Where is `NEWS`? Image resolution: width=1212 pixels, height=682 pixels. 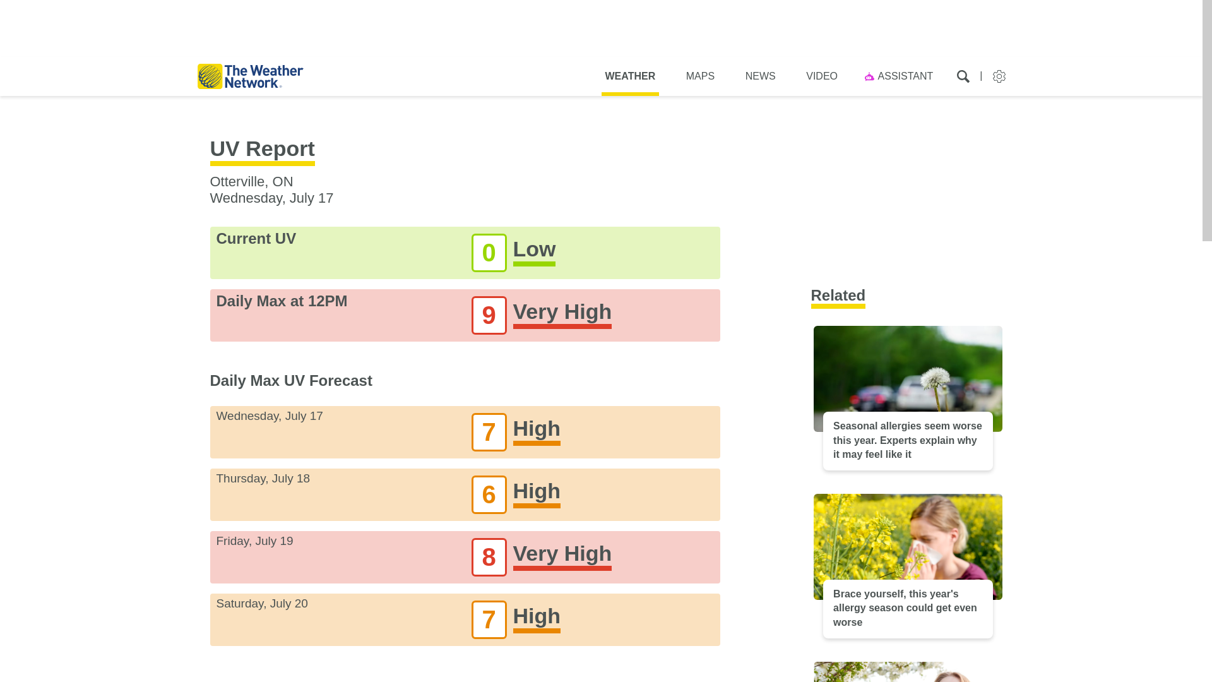 NEWS is located at coordinates (760, 76).